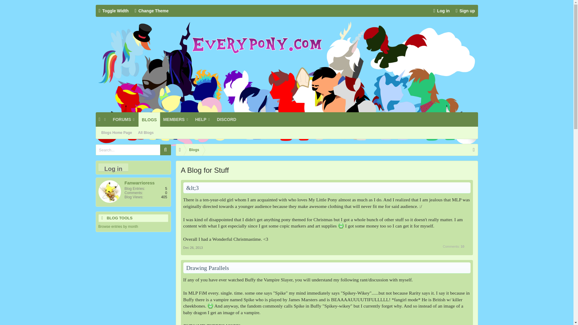  Describe the element at coordinates (124, 119) in the screenshot. I see `FORUMS` at that location.